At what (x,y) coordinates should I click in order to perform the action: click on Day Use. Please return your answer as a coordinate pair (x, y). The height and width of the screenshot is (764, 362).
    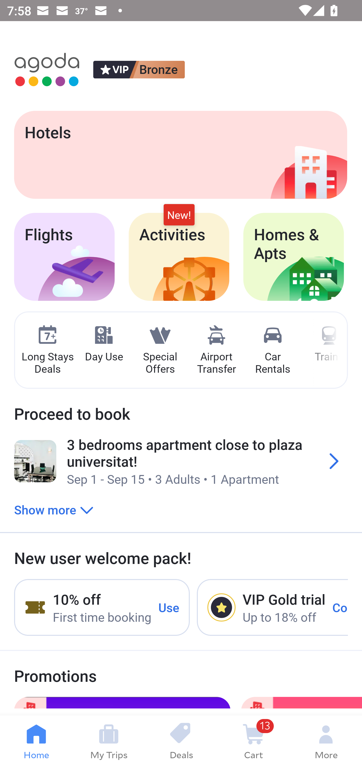
    Looking at the image, I should click on (104, 344).